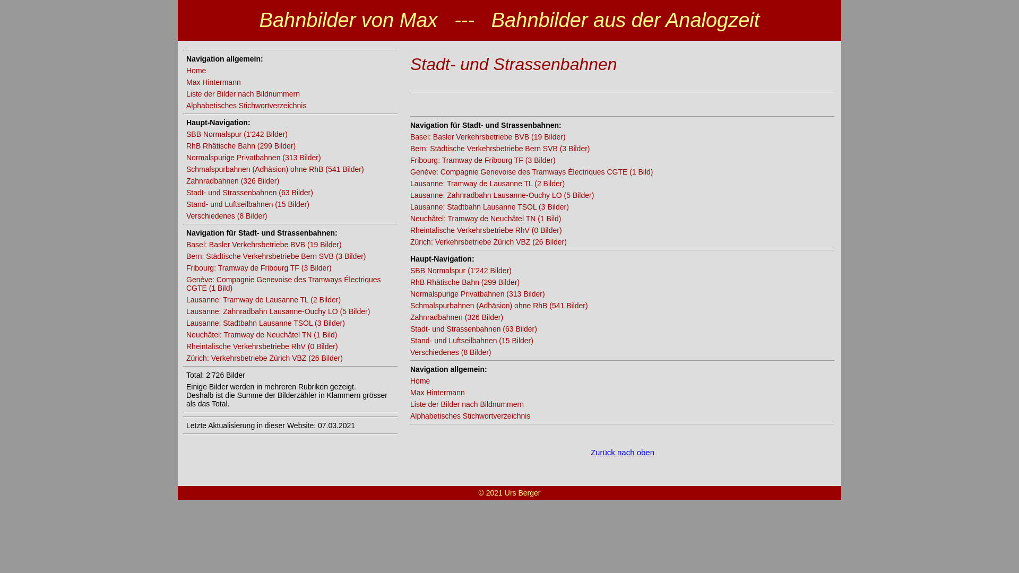 This screenshot has height=573, width=1019. I want to click on Max Hintermann, so click(213, 82).